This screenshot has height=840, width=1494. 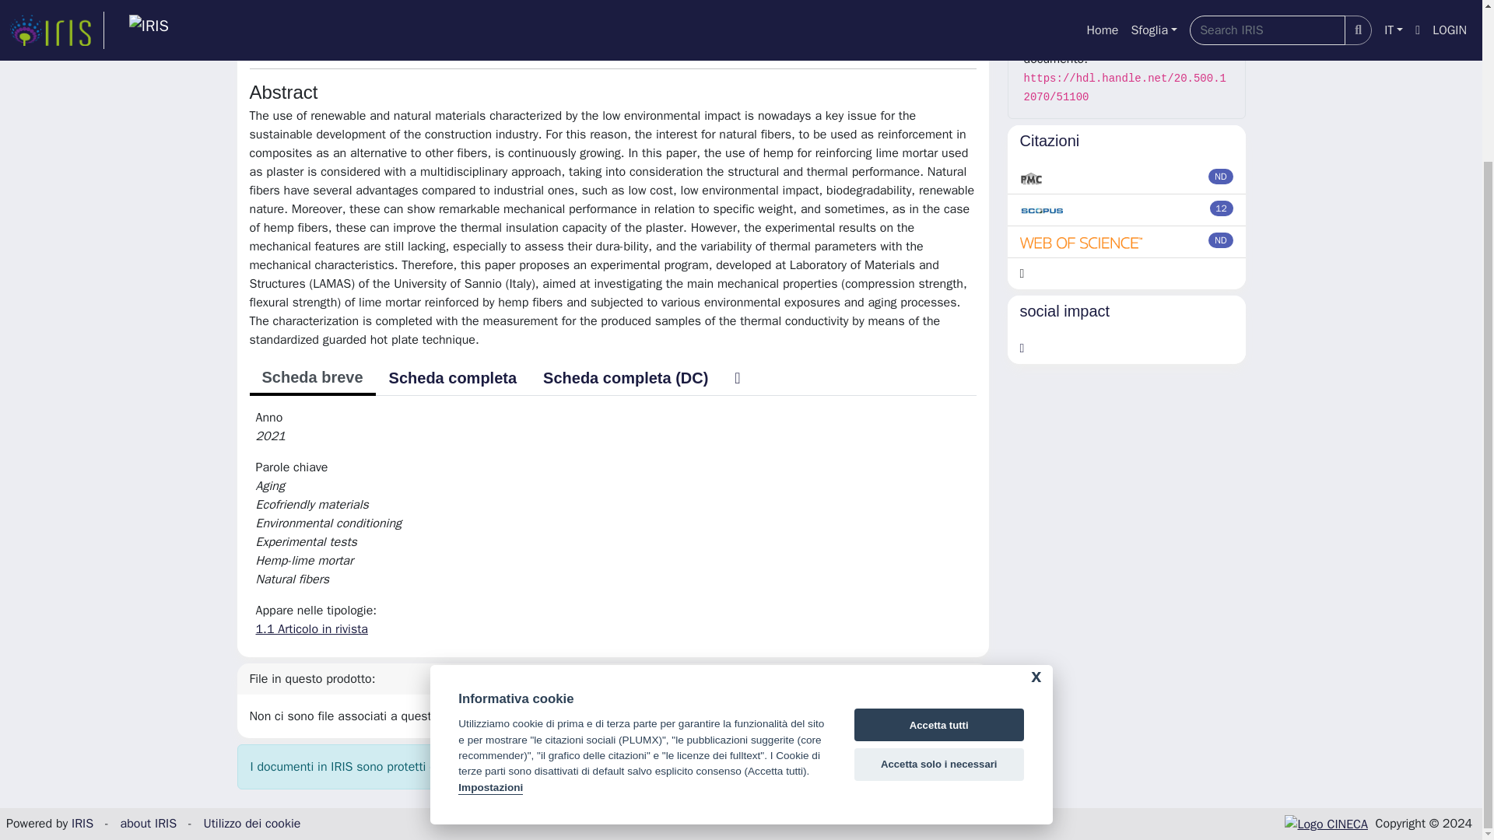 What do you see at coordinates (311, 628) in the screenshot?
I see `1.1 Articolo in rivista` at bounding box center [311, 628].